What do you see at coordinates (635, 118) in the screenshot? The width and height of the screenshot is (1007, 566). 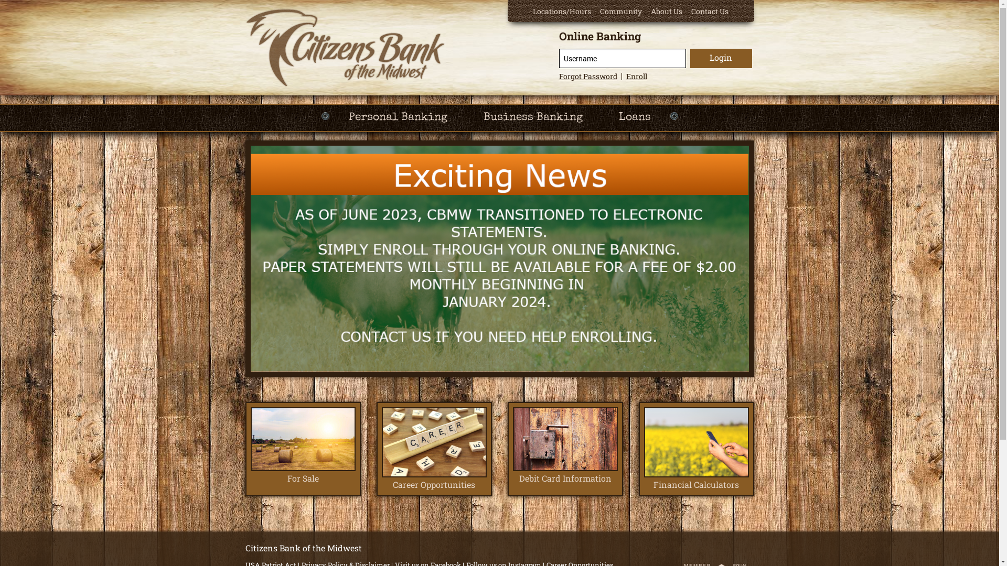 I see `Loans` at bounding box center [635, 118].